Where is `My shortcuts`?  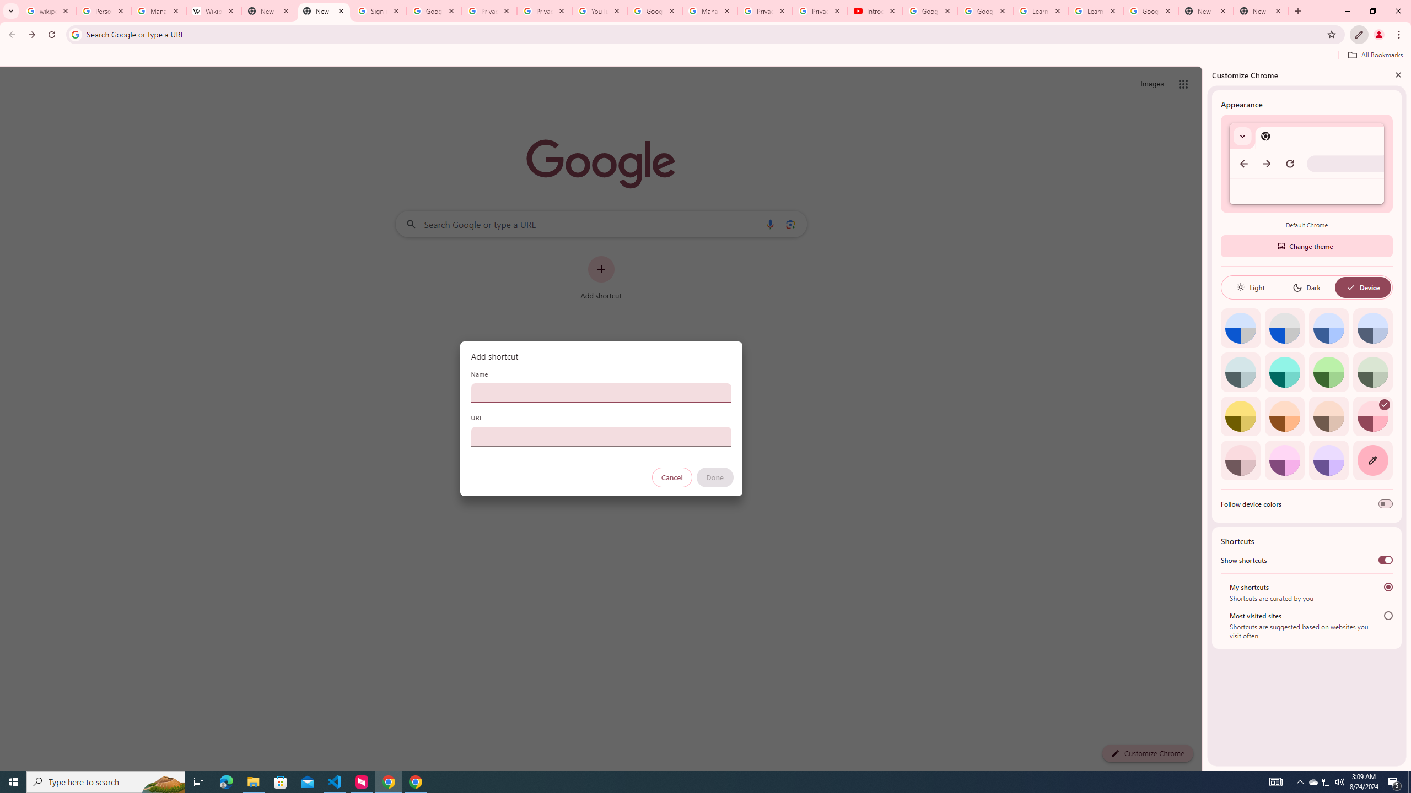
My shortcuts is located at coordinates (1388, 587).